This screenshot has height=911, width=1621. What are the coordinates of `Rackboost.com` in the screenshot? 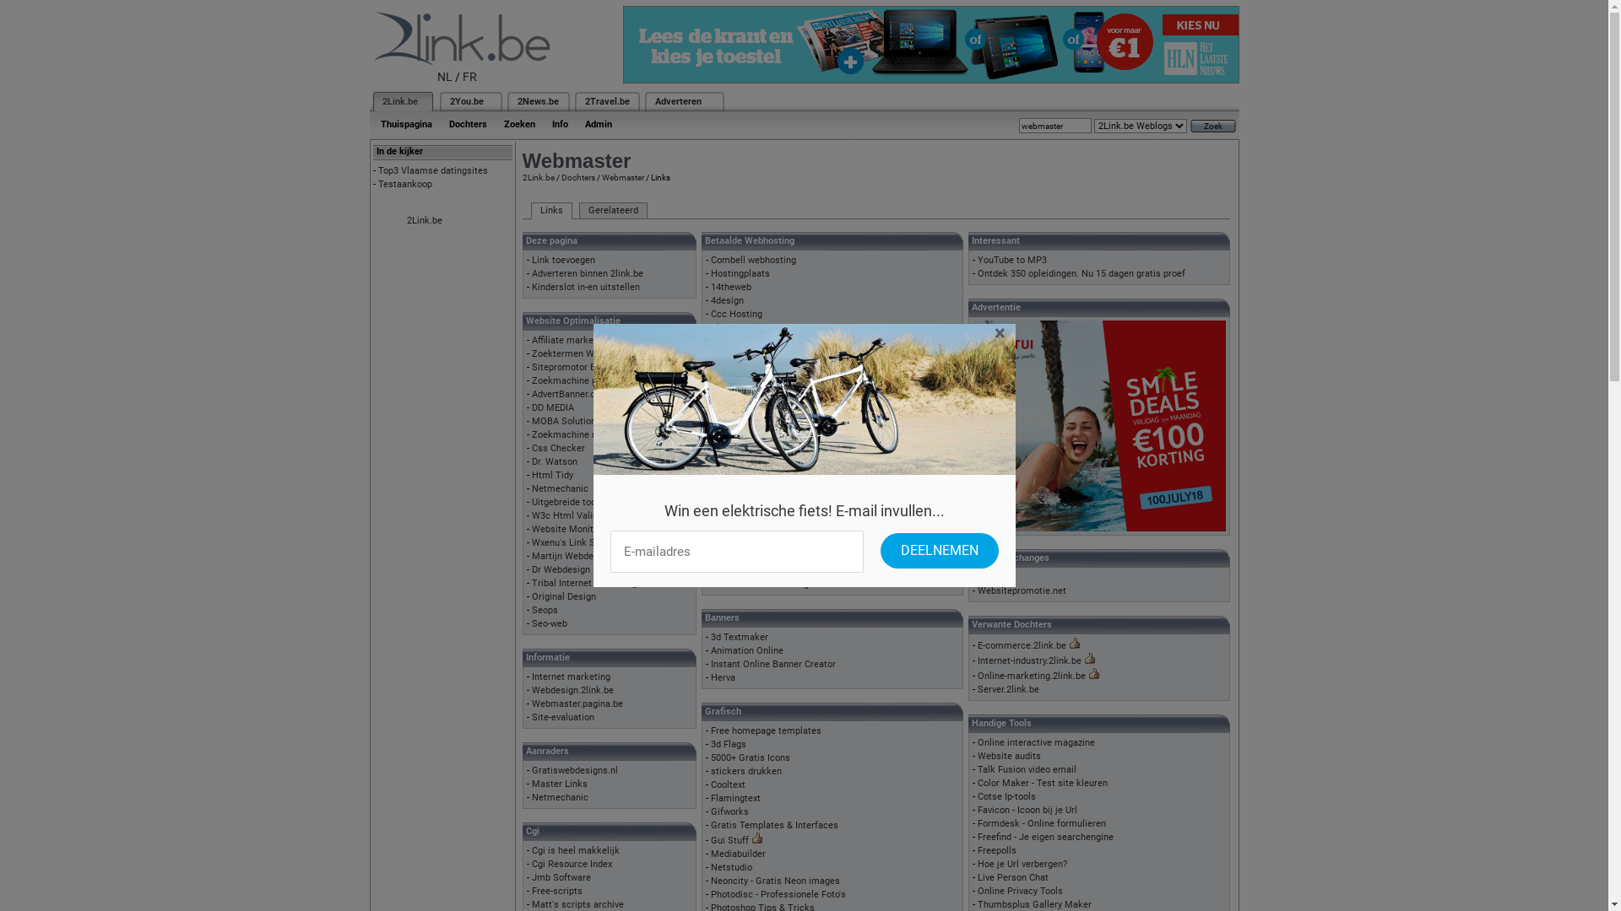 It's located at (744, 449).